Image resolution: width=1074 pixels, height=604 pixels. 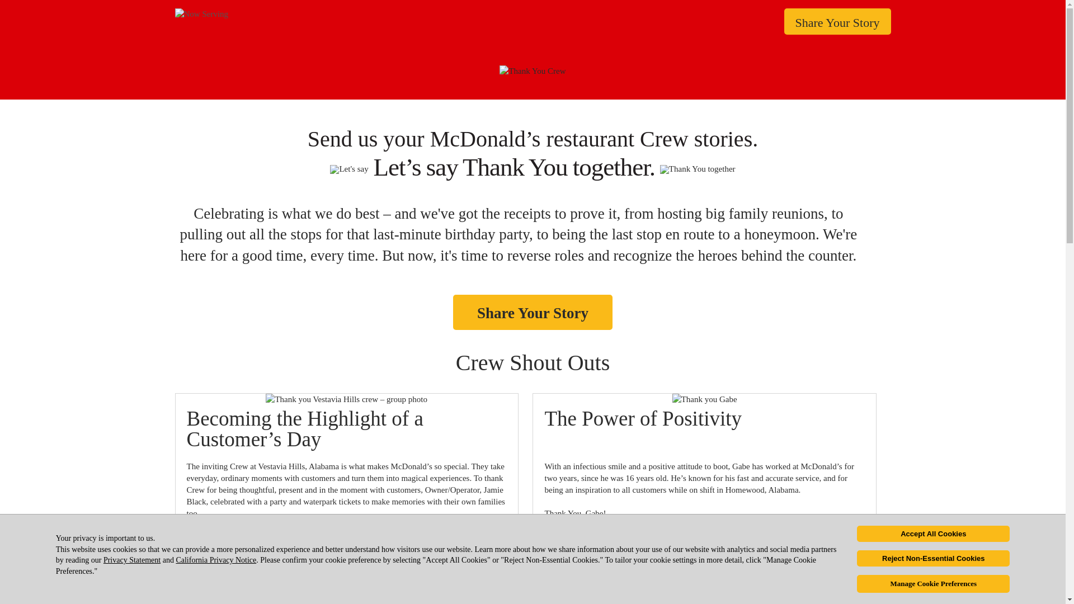 I want to click on Read more about Gabe's story, so click(x=595, y=559).